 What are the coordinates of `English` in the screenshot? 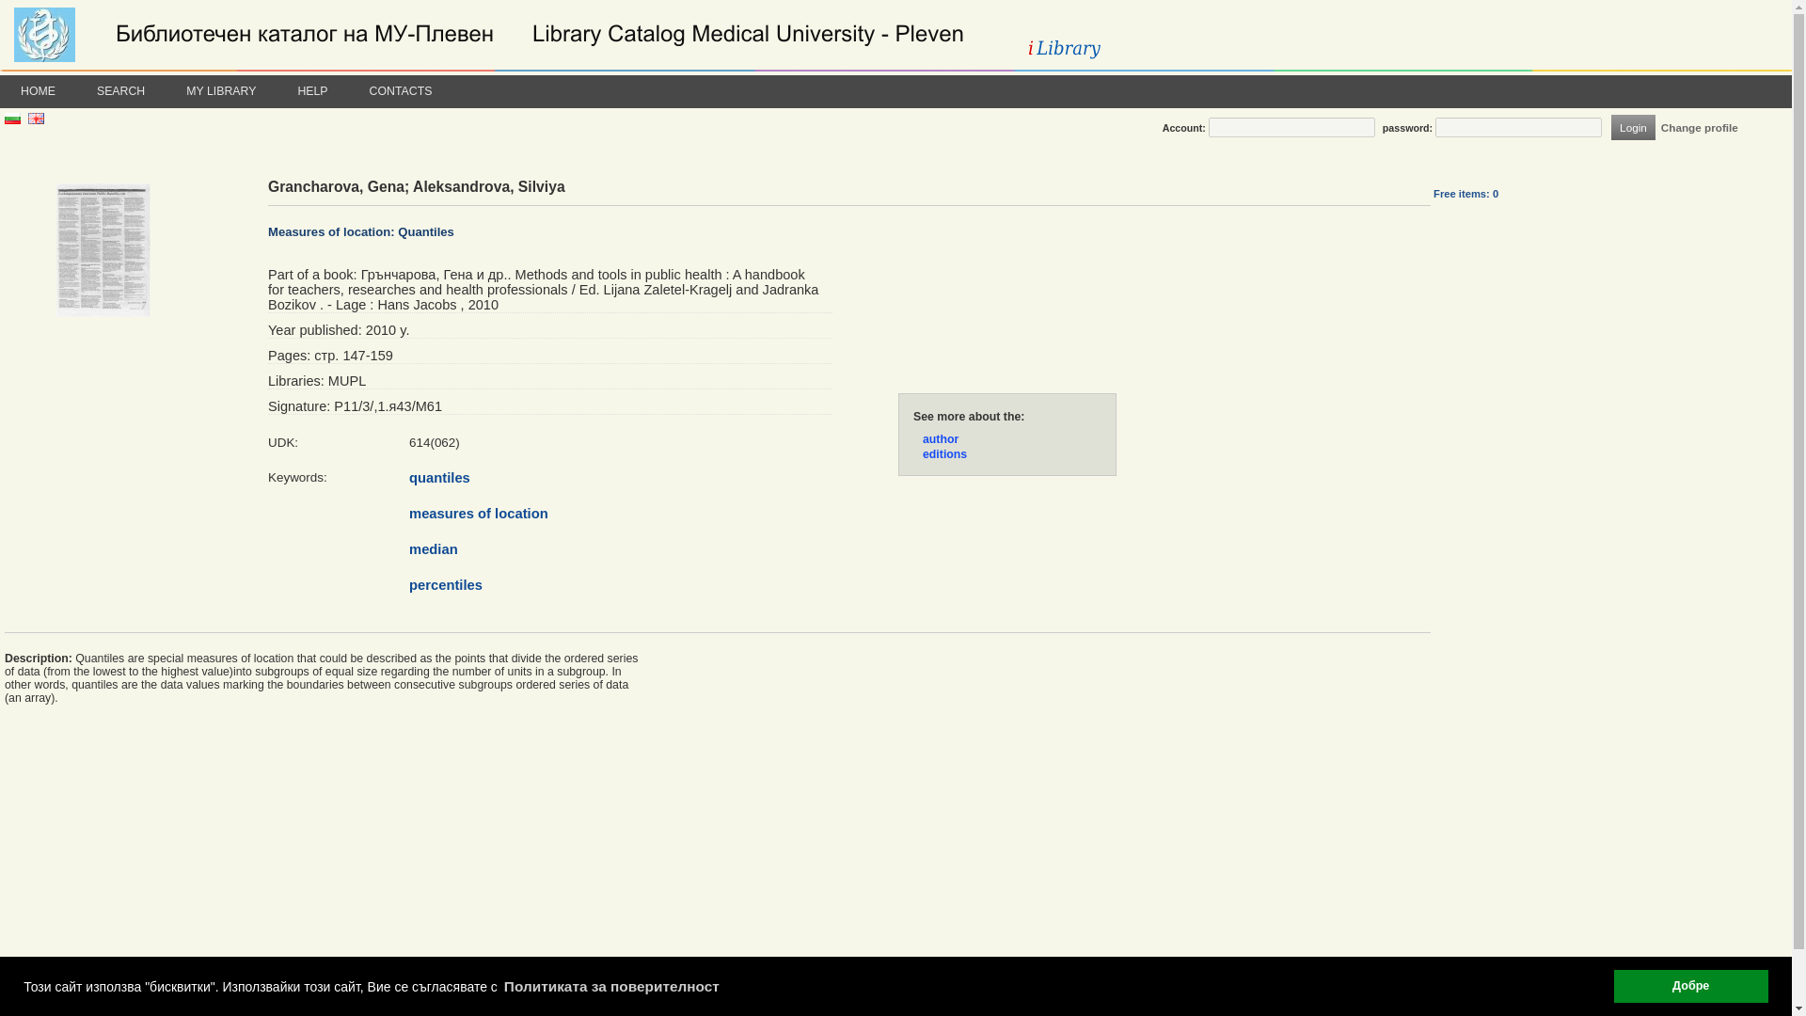 It's located at (36, 120).